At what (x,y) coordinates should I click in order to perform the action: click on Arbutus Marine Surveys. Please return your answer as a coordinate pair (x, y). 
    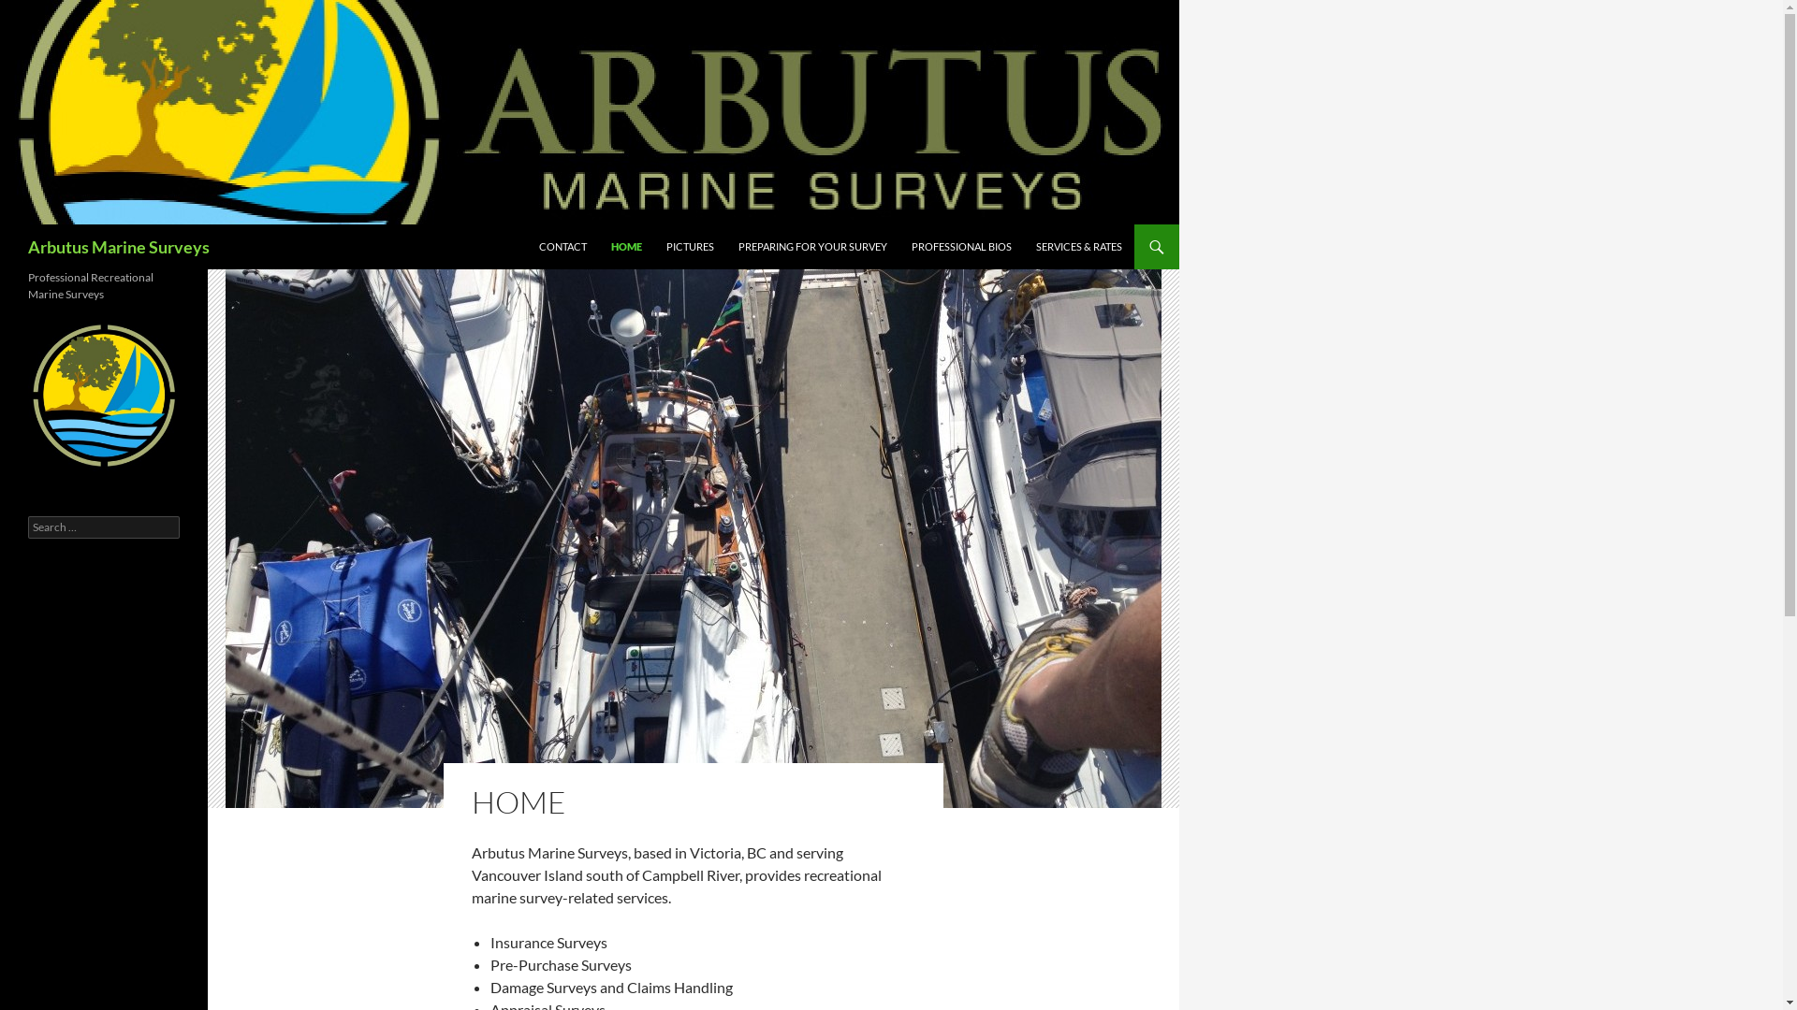
    Looking at the image, I should click on (119, 247).